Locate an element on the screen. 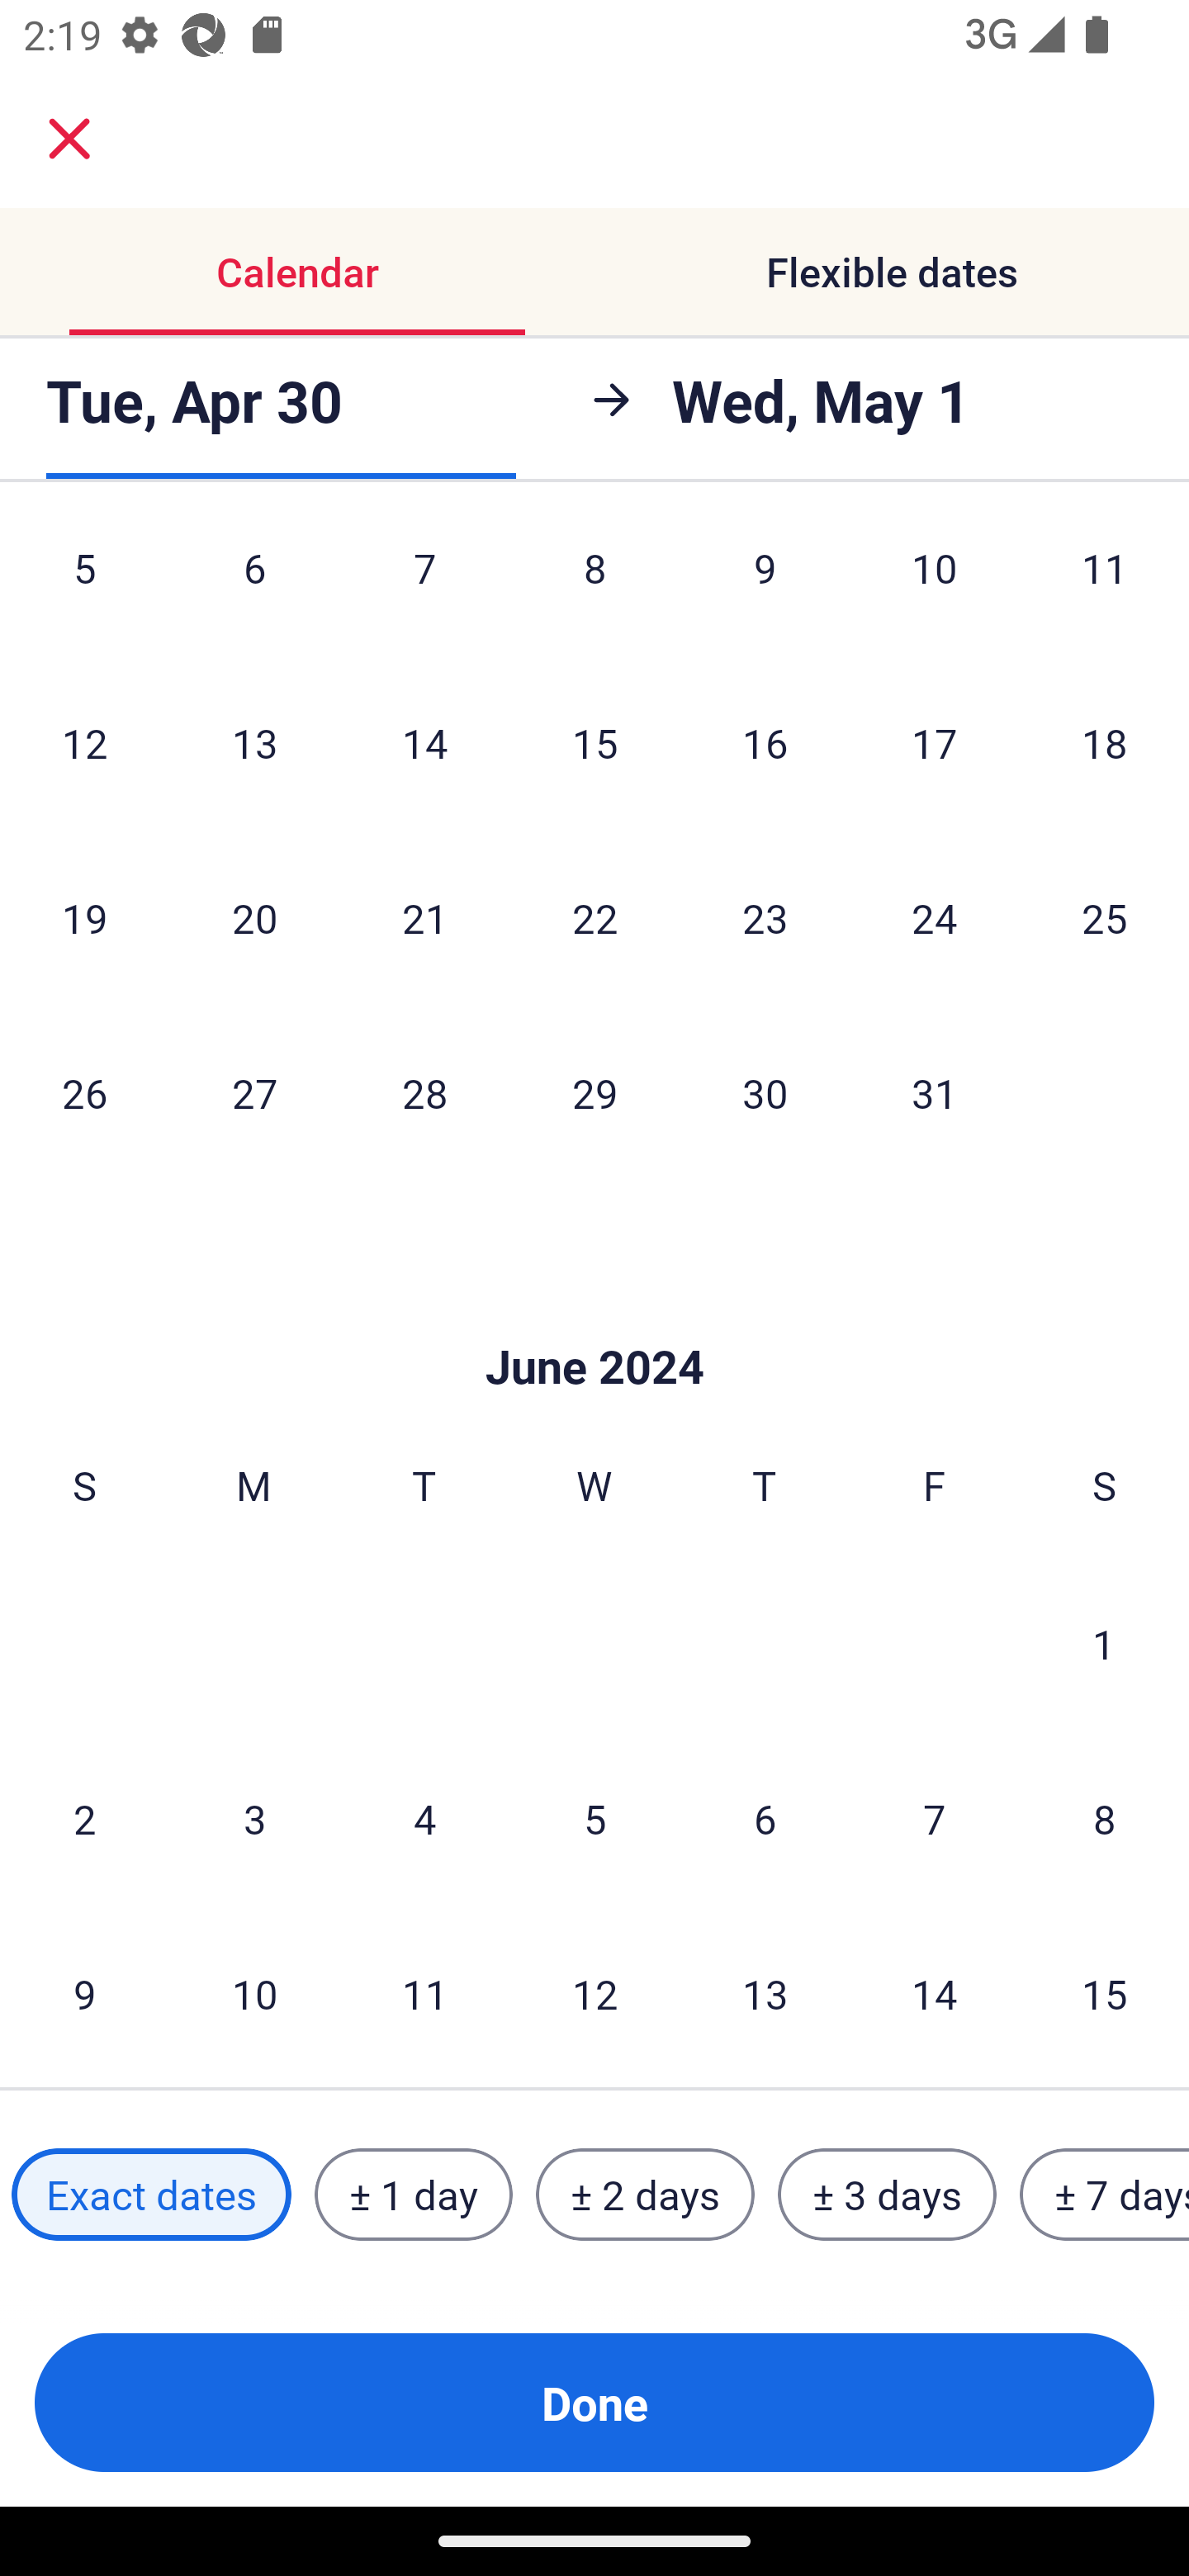 The height and width of the screenshot is (2576, 1189). ± 3 days is located at coordinates (887, 2195).